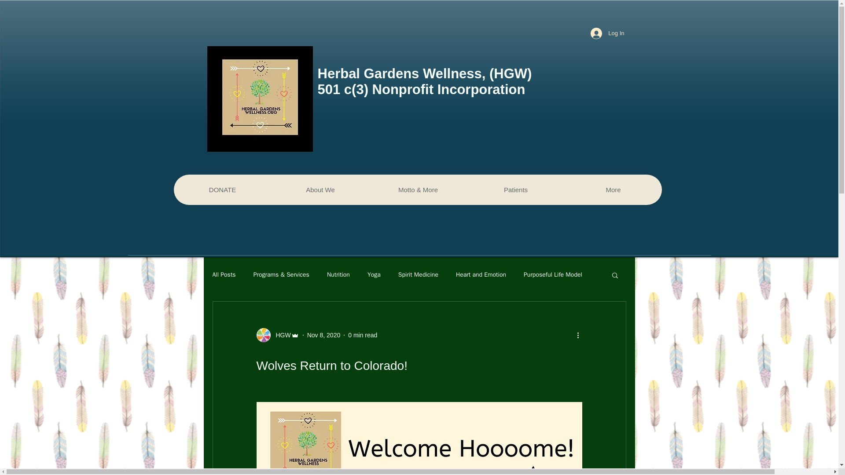  I want to click on Heart and Emotion, so click(481, 274).